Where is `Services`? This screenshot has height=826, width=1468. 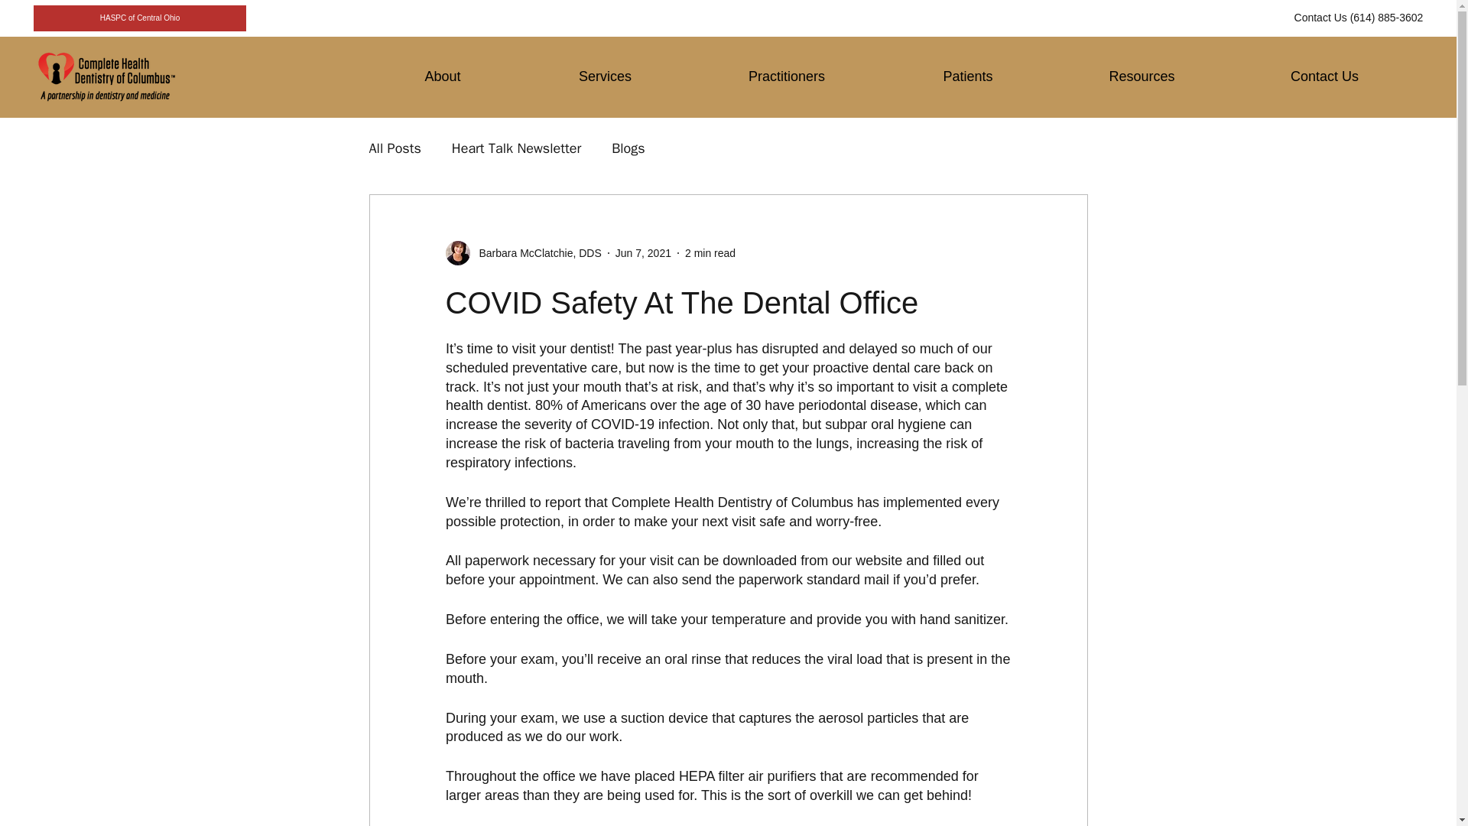 Services is located at coordinates (604, 76).